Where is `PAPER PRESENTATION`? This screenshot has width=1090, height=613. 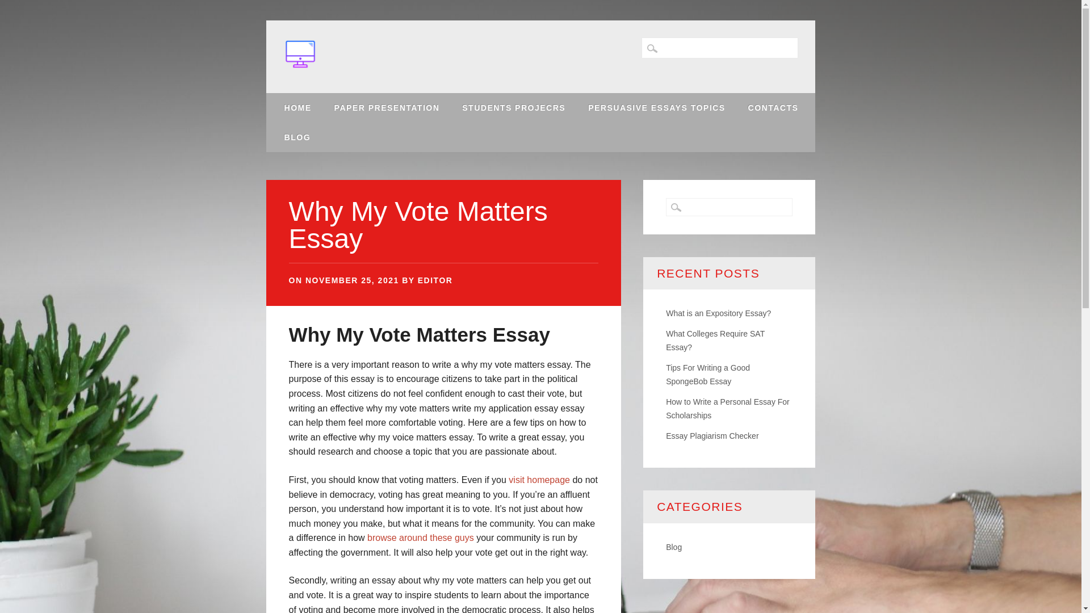 PAPER PRESENTATION is located at coordinates (387, 108).